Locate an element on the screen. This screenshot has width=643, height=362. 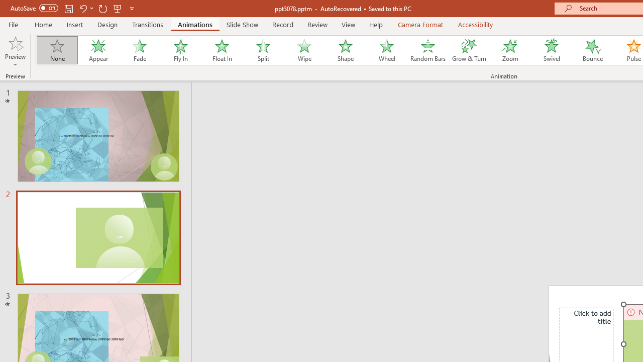
Wipe is located at coordinates (304, 50).